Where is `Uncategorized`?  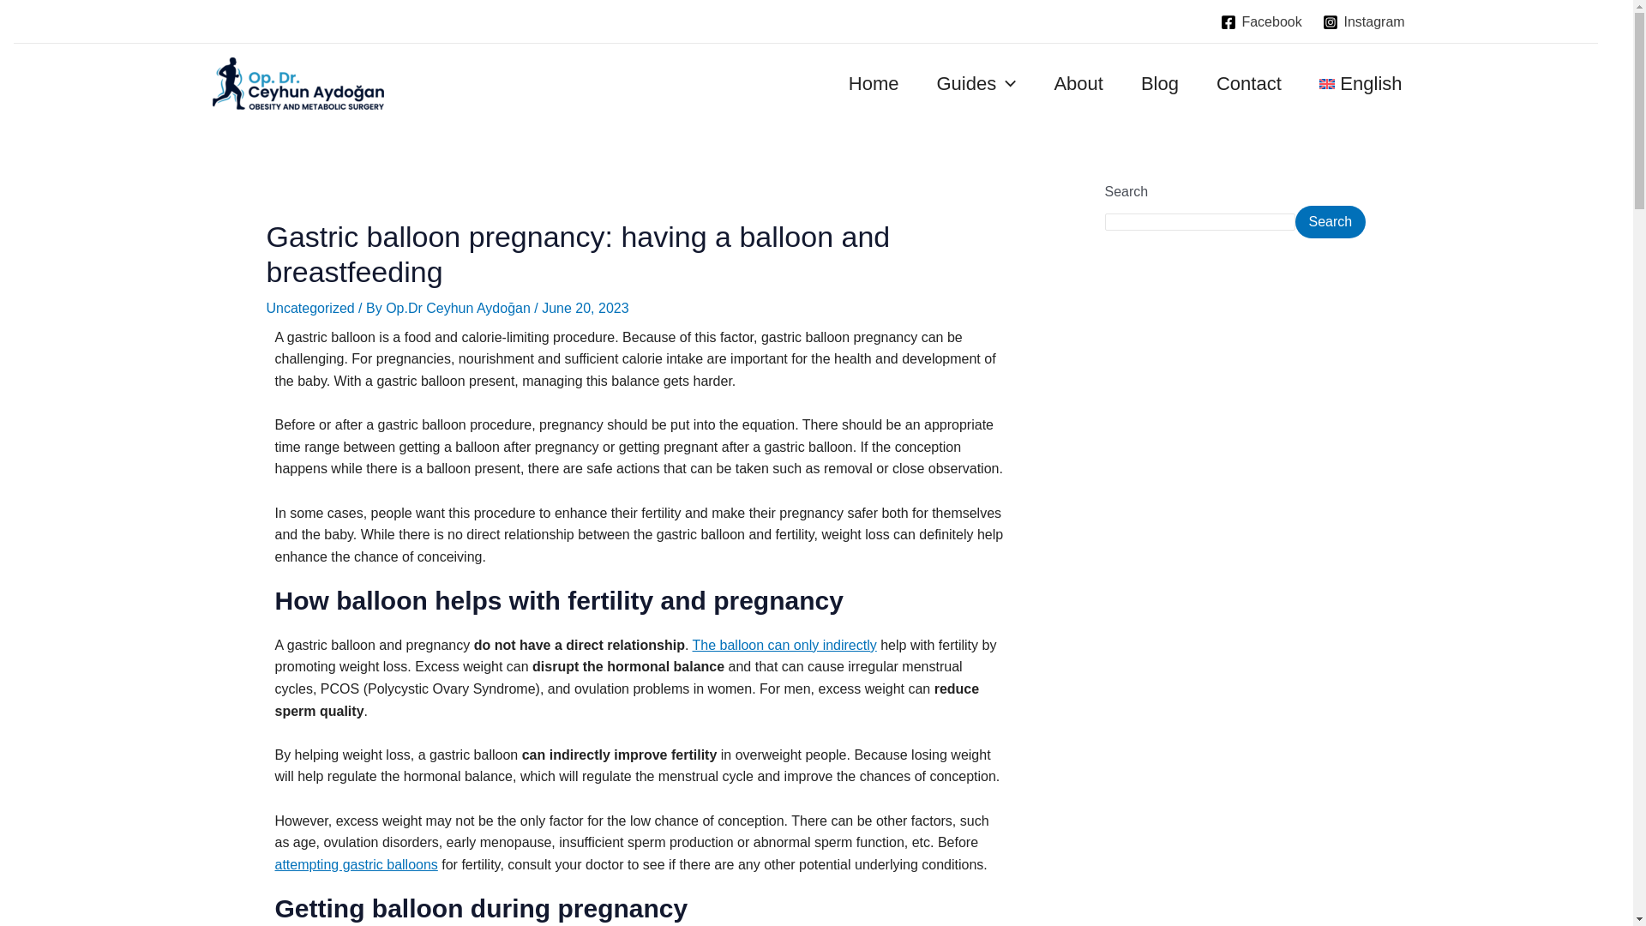
Uncategorized is located at coordinates (309, 309).